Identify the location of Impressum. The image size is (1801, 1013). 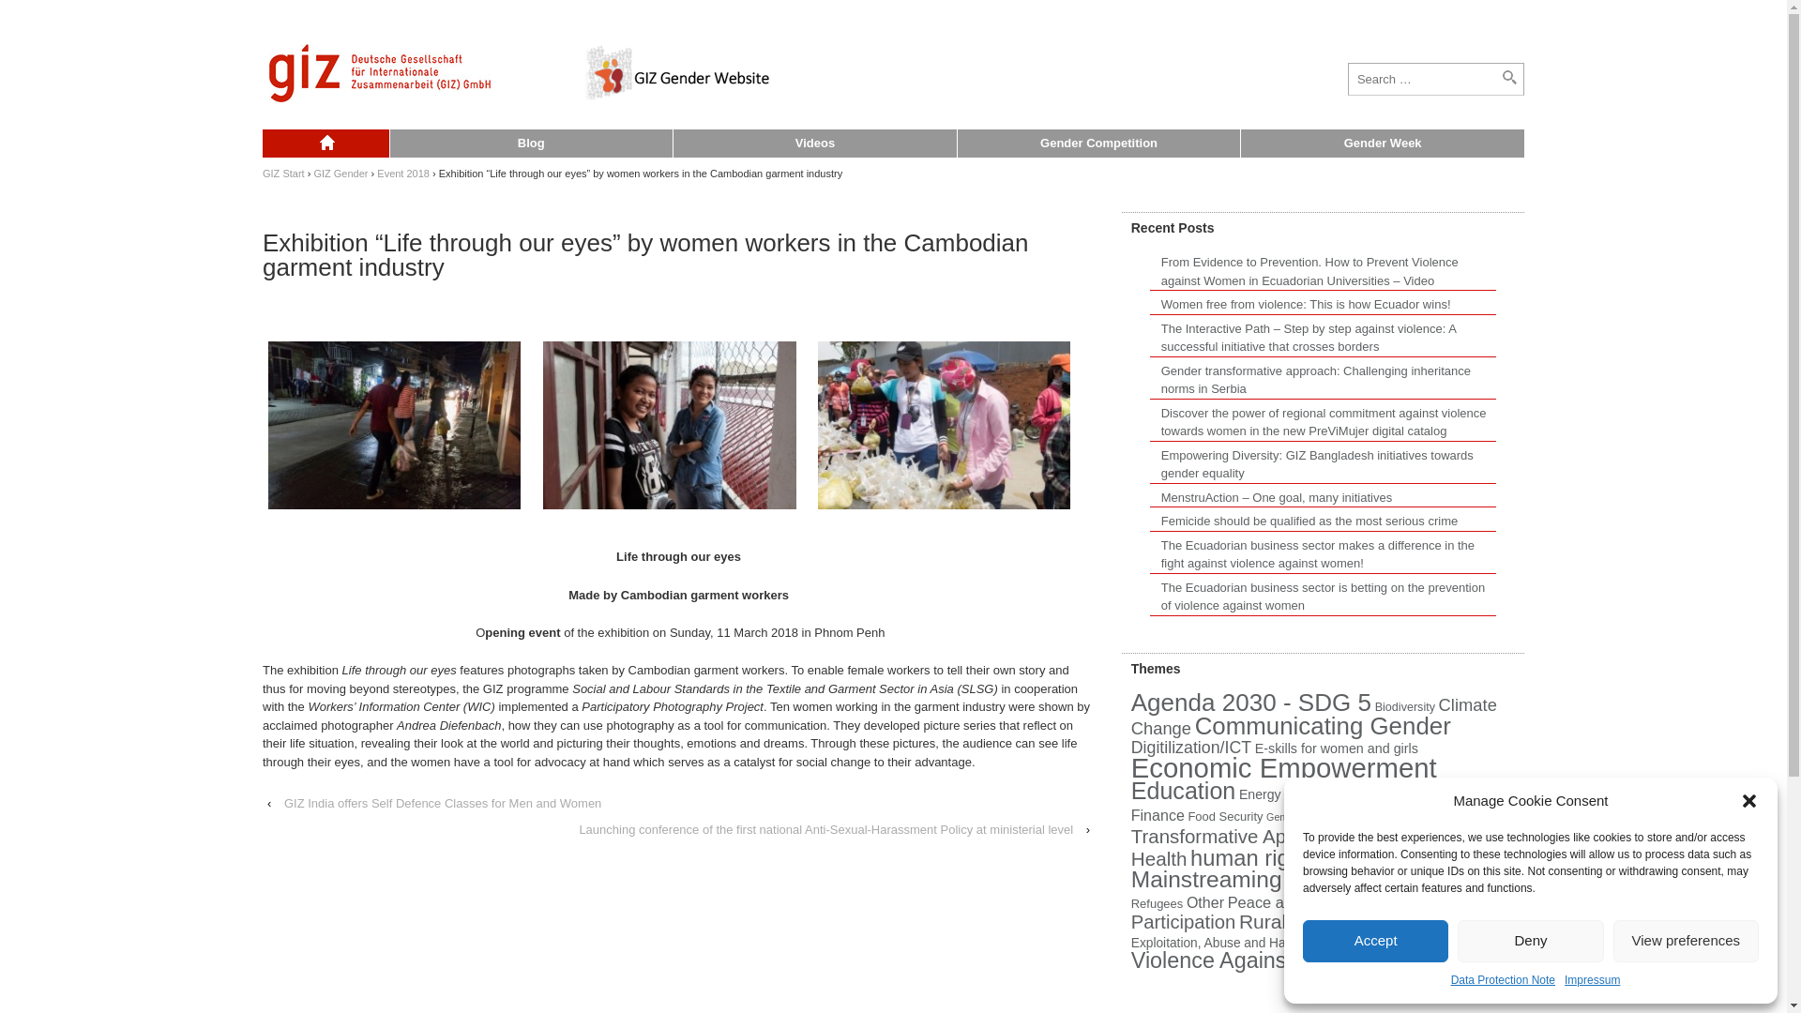
(1592, 981).